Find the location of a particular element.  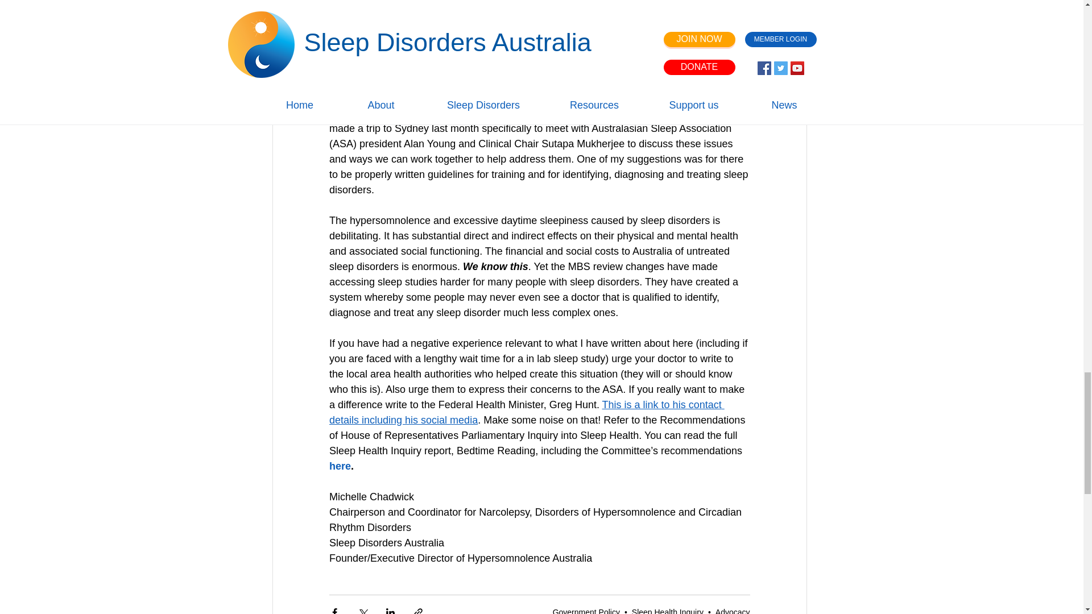

Sleep Health Inquiry is located at coordinates (668, 611).